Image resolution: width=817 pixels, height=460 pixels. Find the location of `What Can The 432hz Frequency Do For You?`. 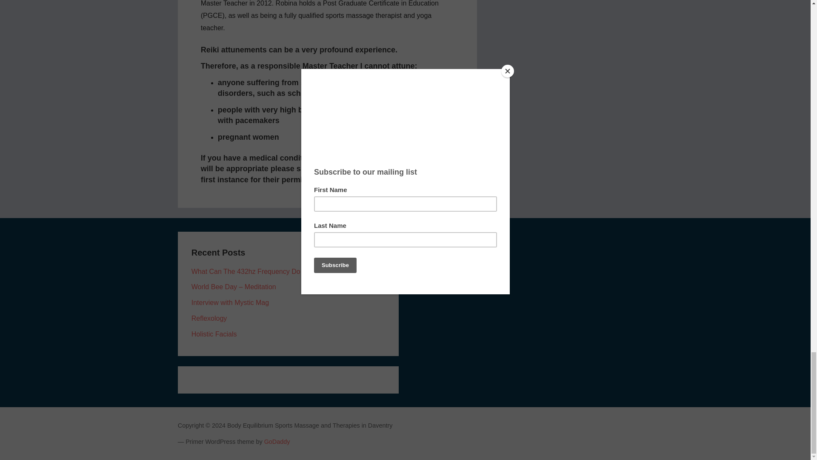

What Can The 432hz Frequency Do For You? is located at coordinates (260, 271).